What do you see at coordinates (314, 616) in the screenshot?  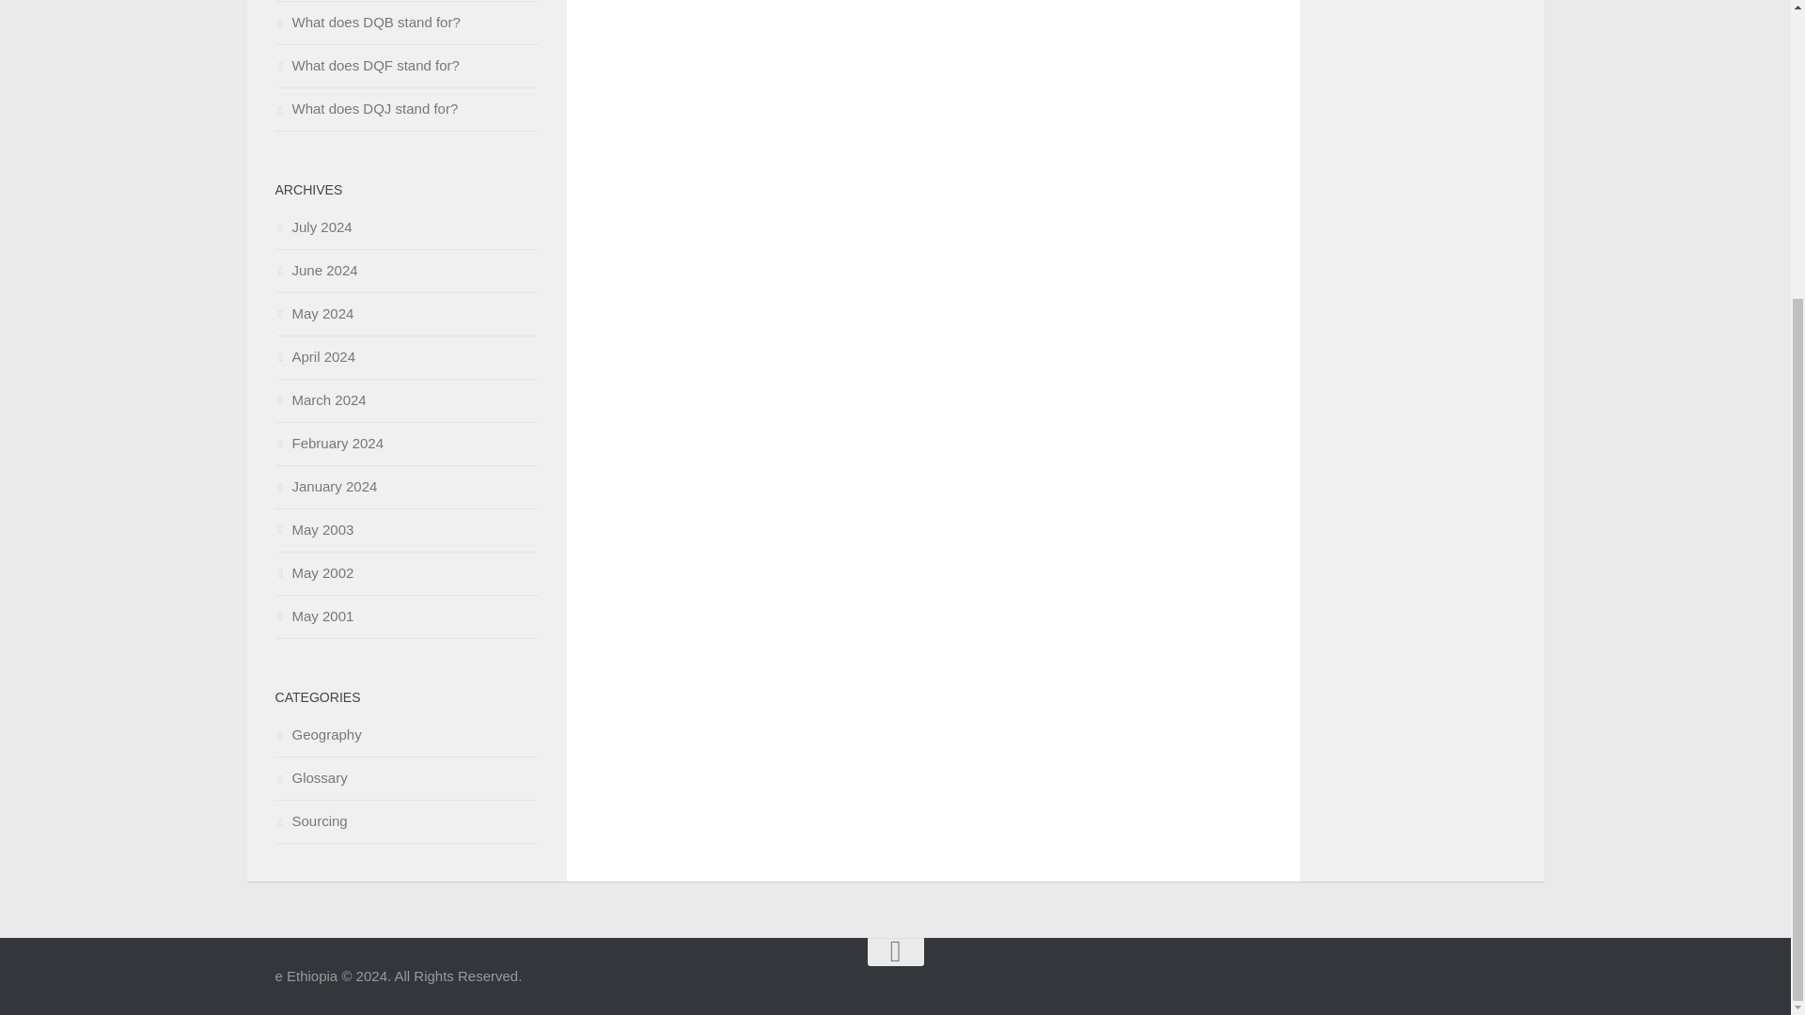 I see `May 2001` at bounding box center [314, 616].